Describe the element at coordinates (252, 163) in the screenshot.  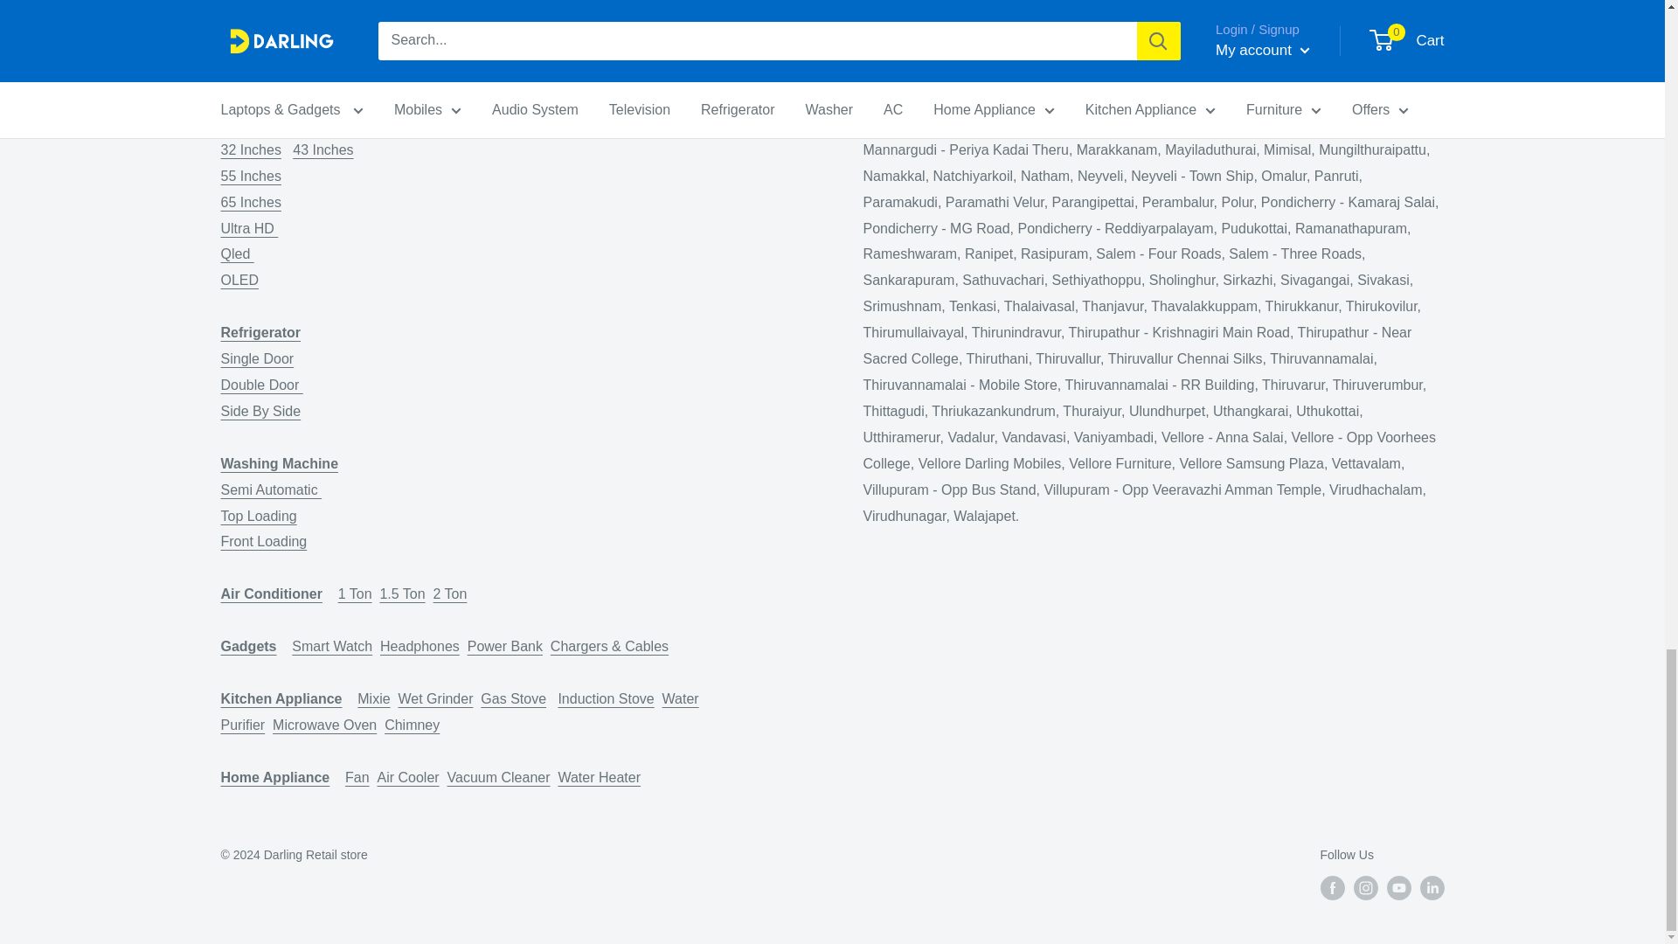
I see `32 Inch Led TV` at that location.